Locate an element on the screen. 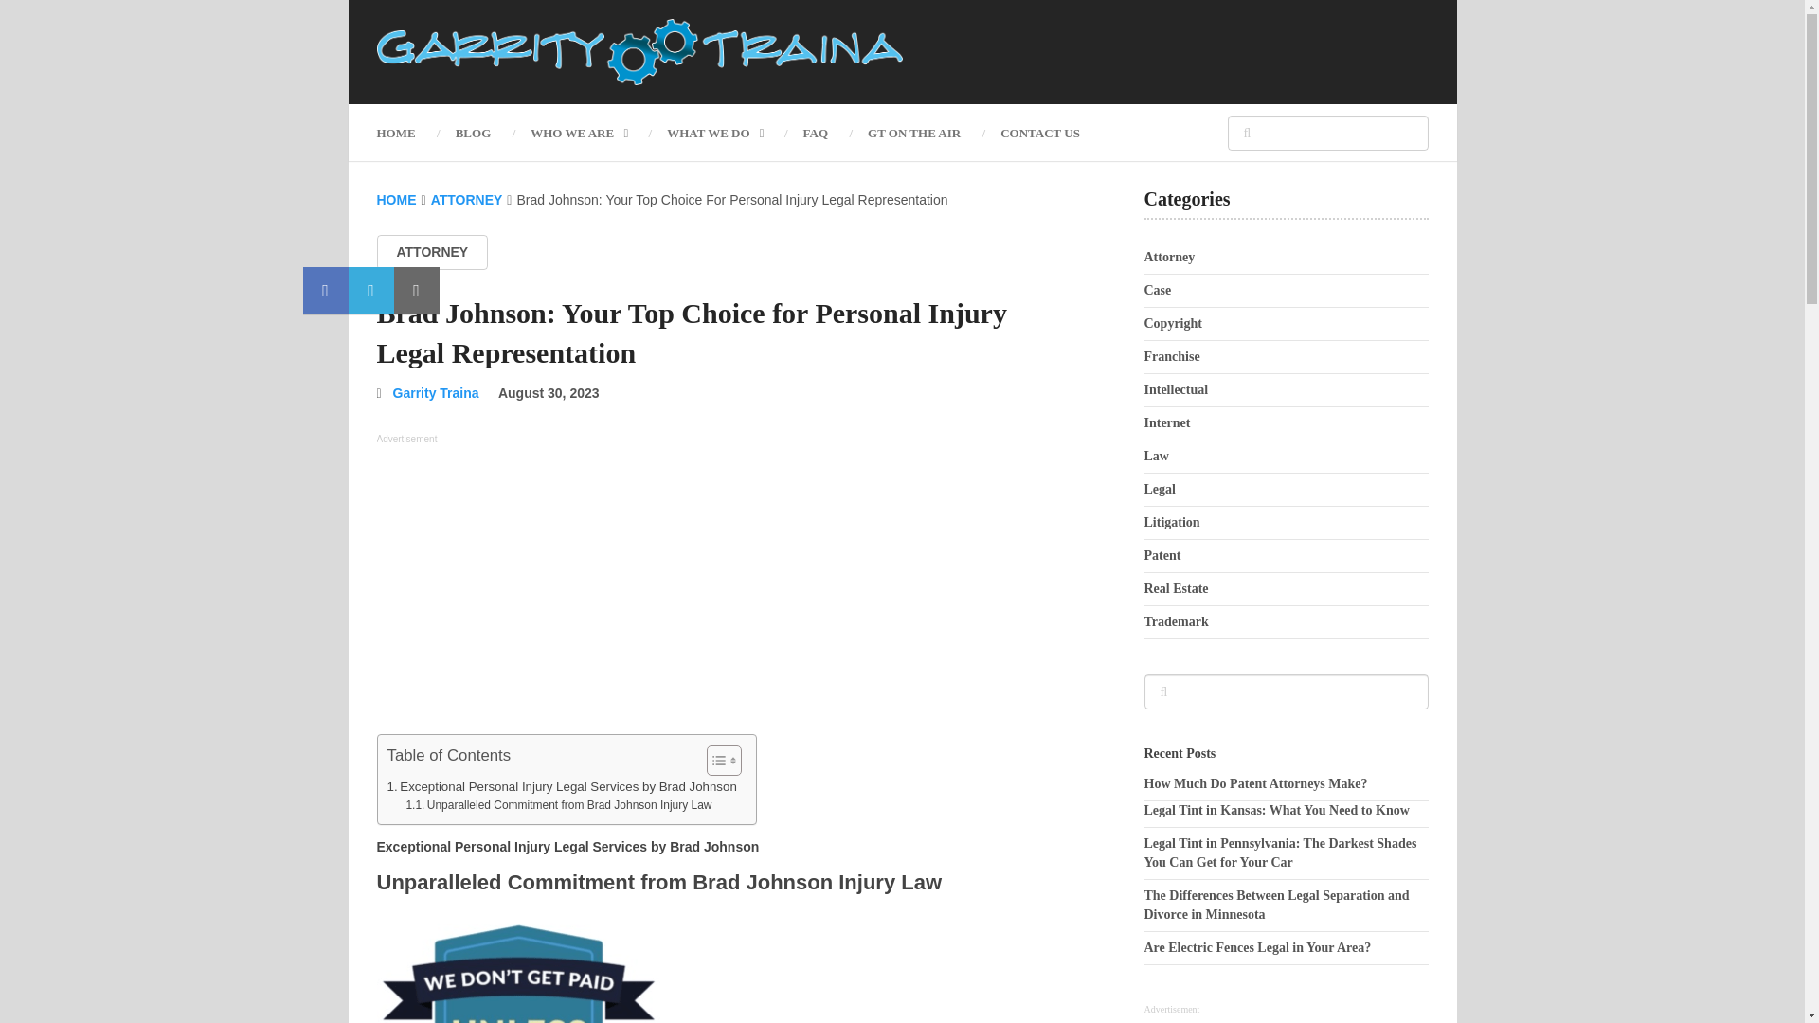 The width and height of the screenshot is (1819, 1023). ATTORNEY is located at coordinates (467, 200).